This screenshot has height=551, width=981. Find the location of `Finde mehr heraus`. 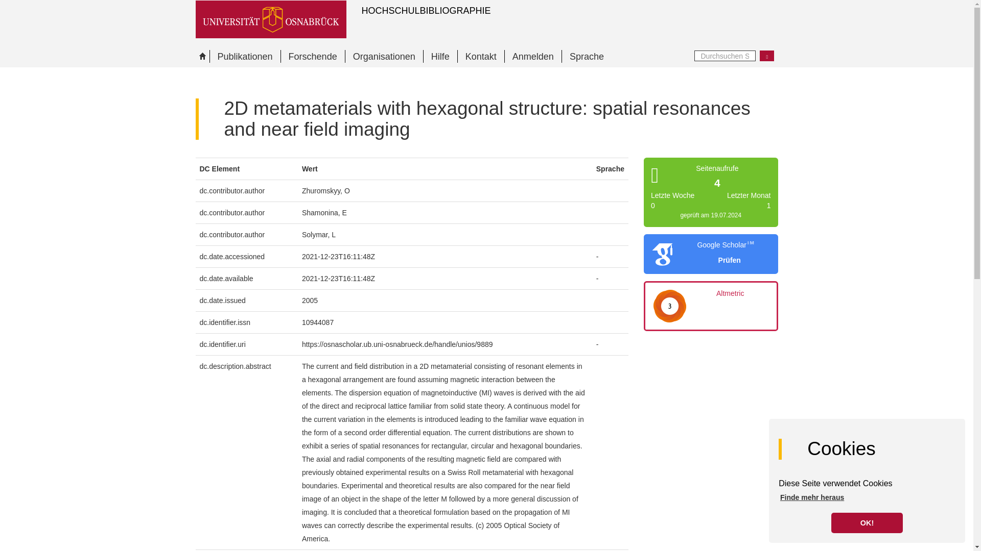

Finde mehr heraus is located at coordinates (812, 497).